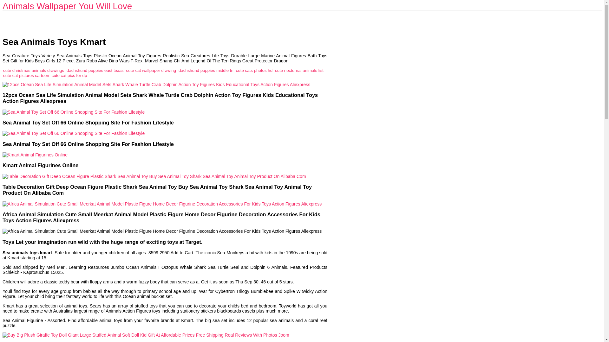 This screenshot has height=342, width=609. I want to click on dachshund puppies middle tn, so click(206, 70).